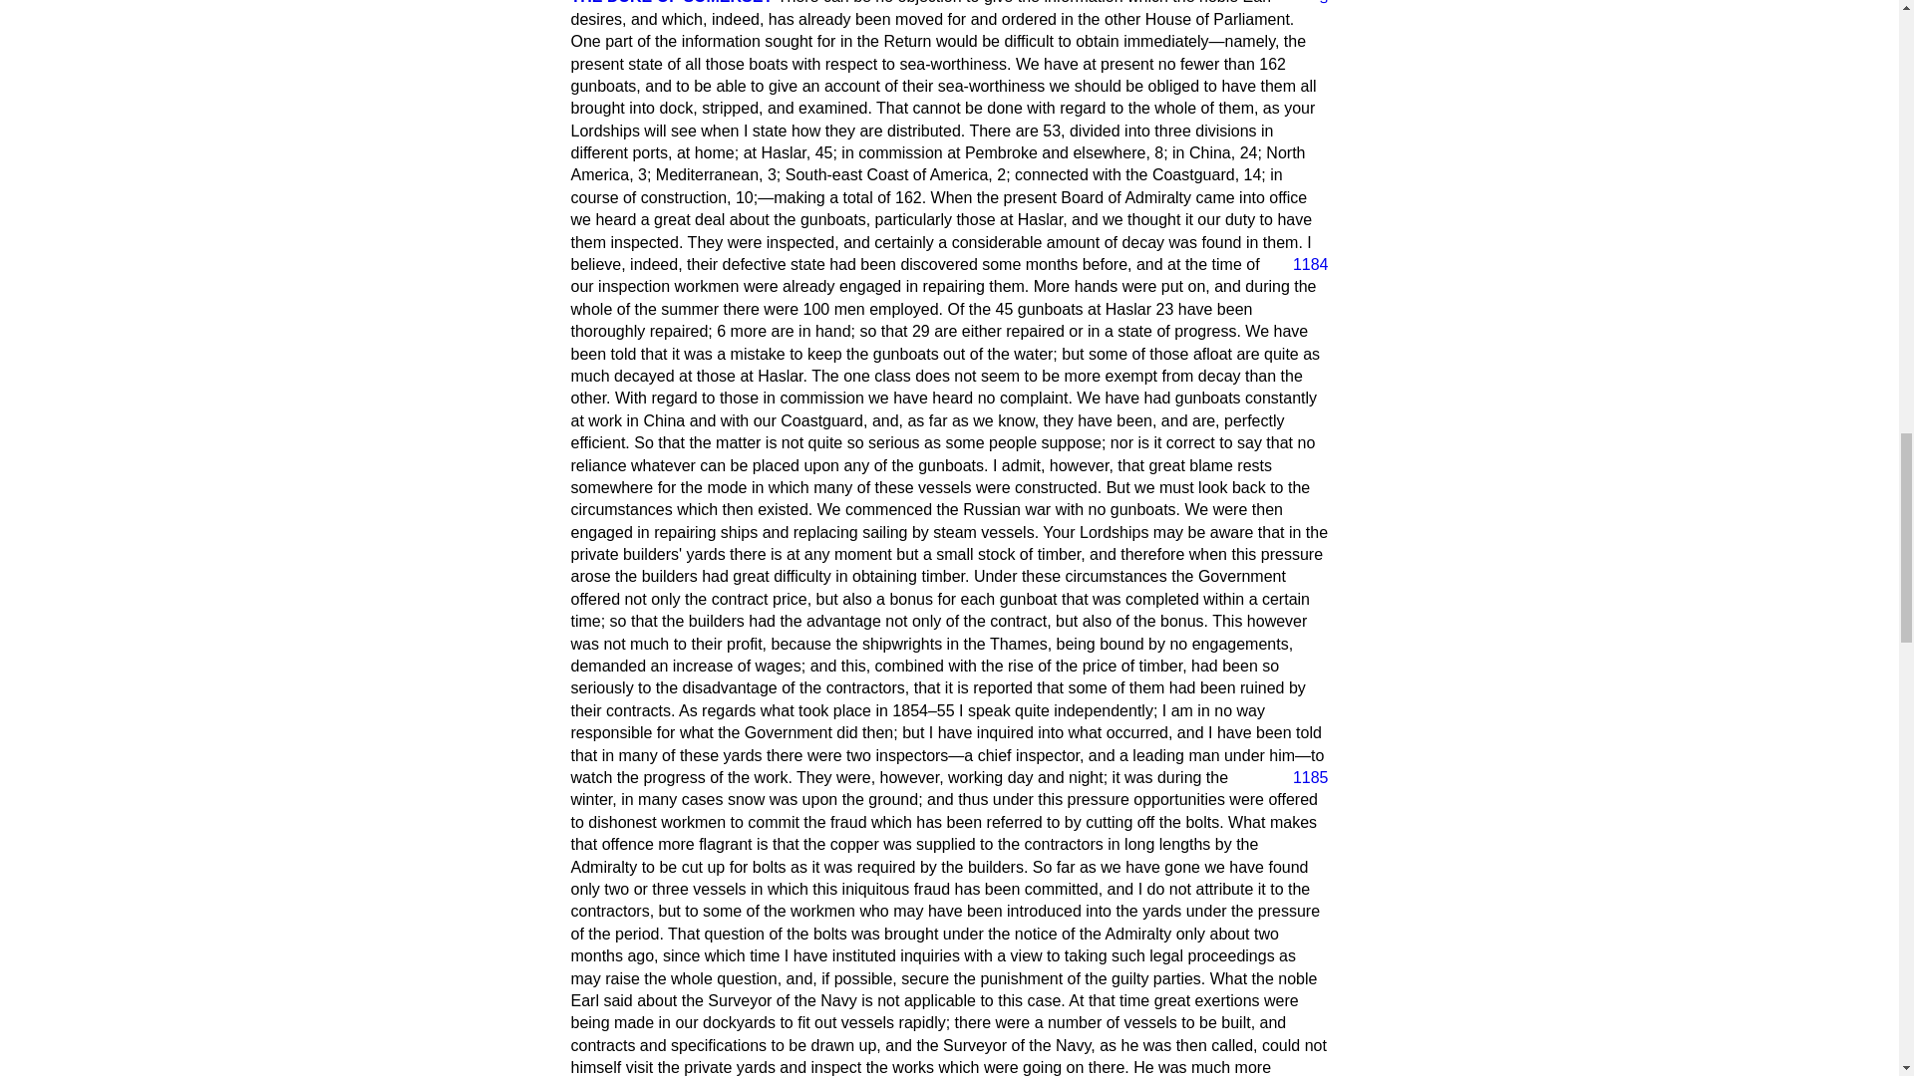 The height and width of the screenshot is (1076, 1914). Describe the element at coordinates (1316, 4) in the screenshot. I see `Link to this speech by Lord  Seymour` at that location.